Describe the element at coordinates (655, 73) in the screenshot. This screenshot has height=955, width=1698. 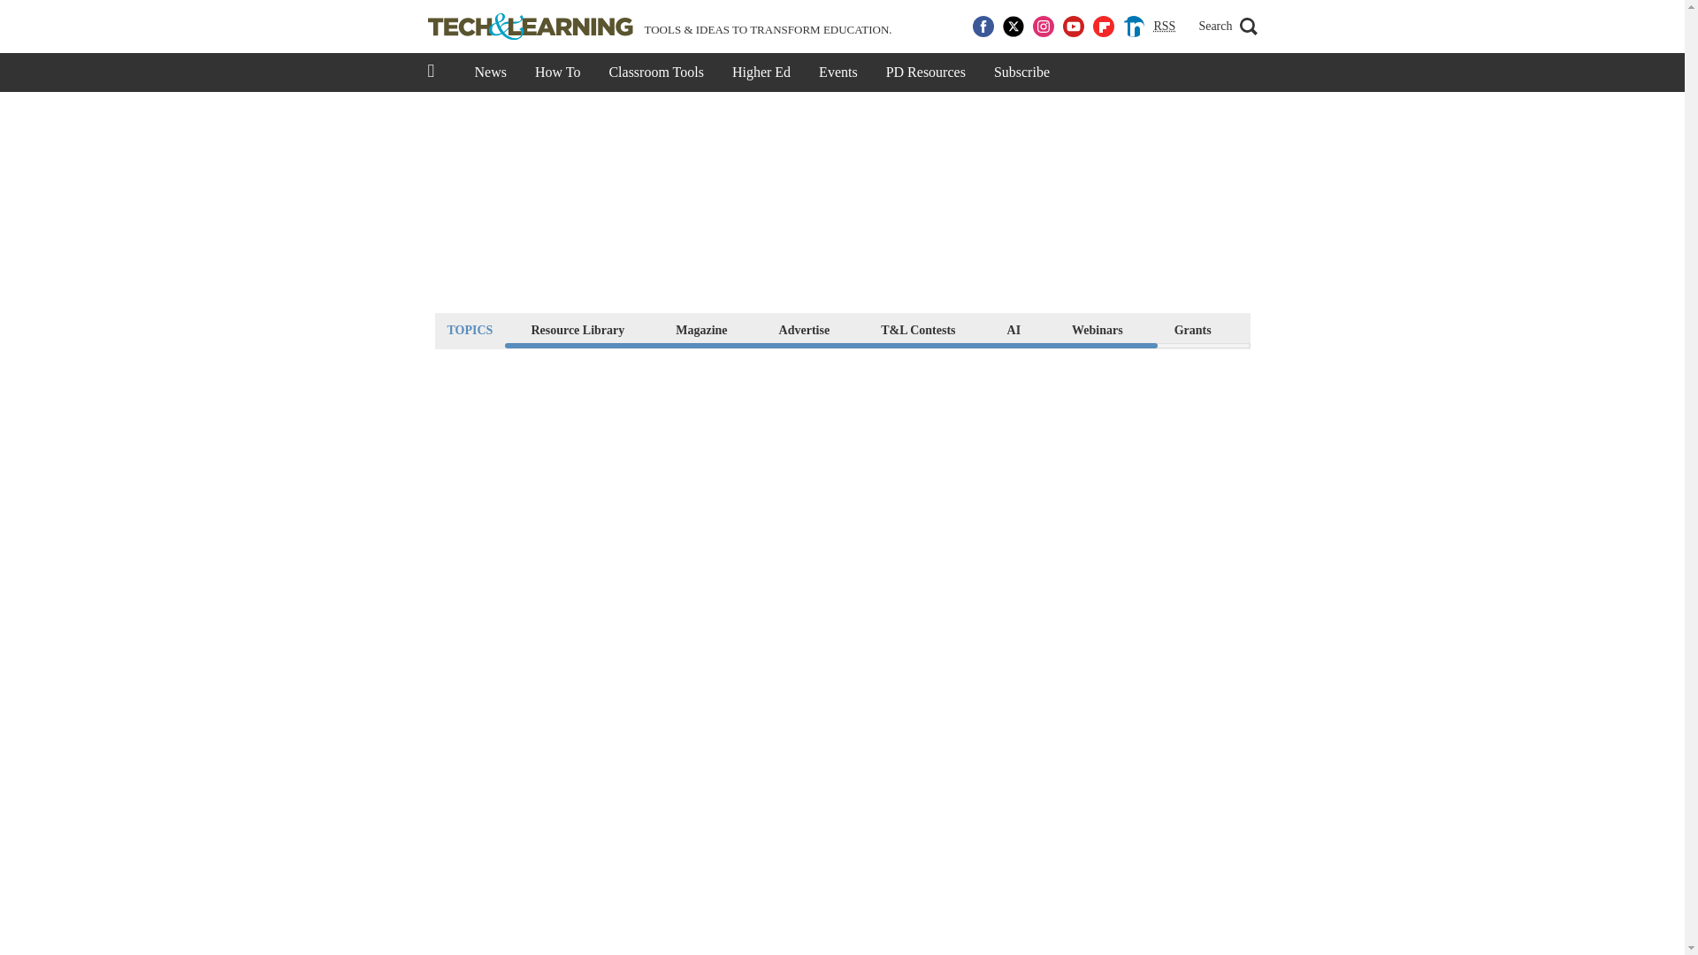
I see `Classroom Tools` at that location.